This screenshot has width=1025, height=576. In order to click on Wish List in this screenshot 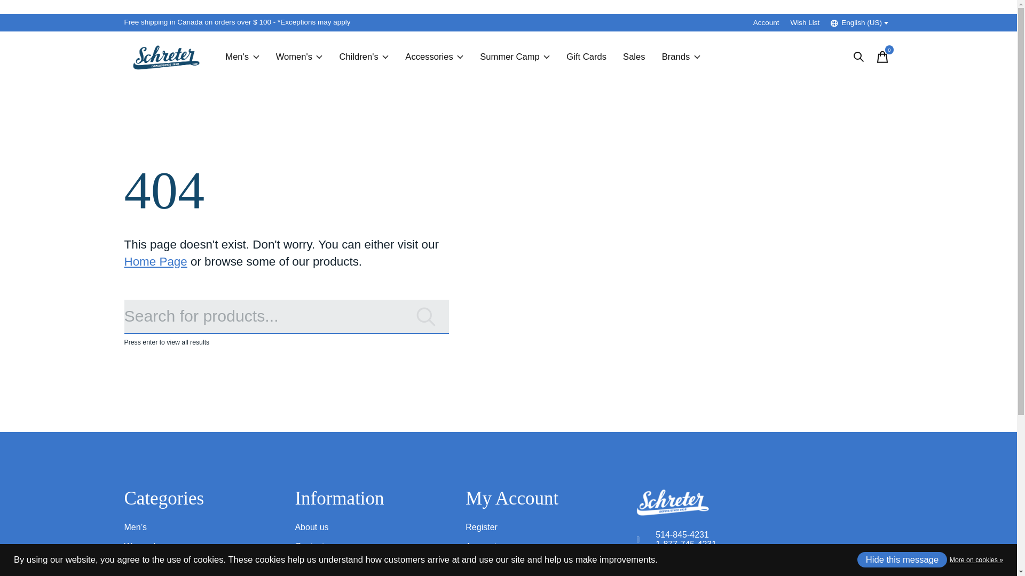, I will do `click(805, 22)`.